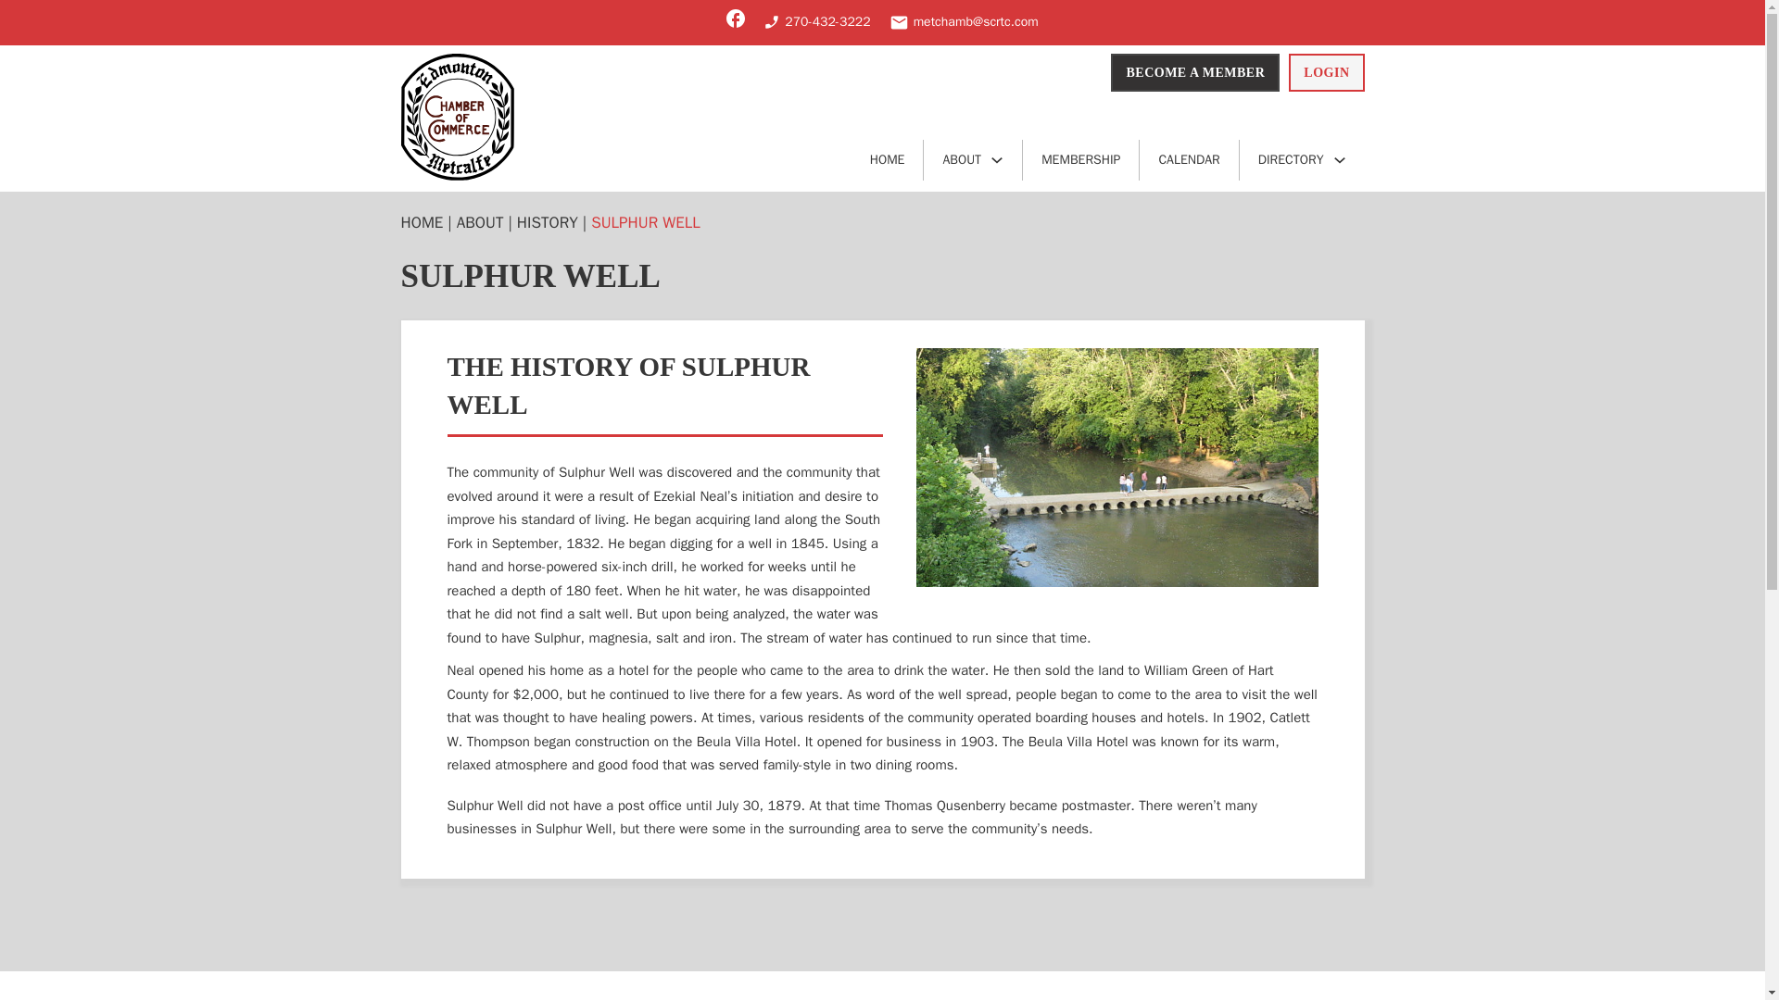  Describe the element at coordinates (888, 160) in the screenshot. I see `HOME` at that location.